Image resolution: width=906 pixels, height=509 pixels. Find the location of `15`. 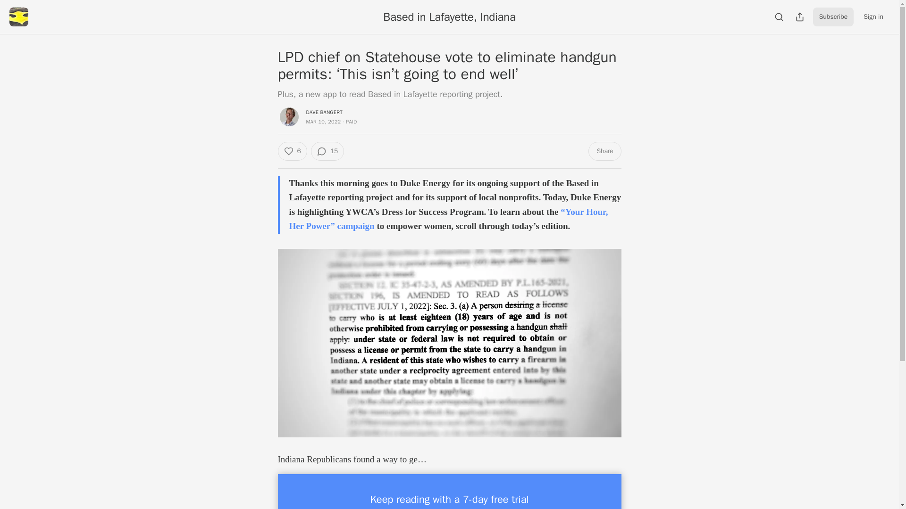

15 is located at coordinates (327, 151).